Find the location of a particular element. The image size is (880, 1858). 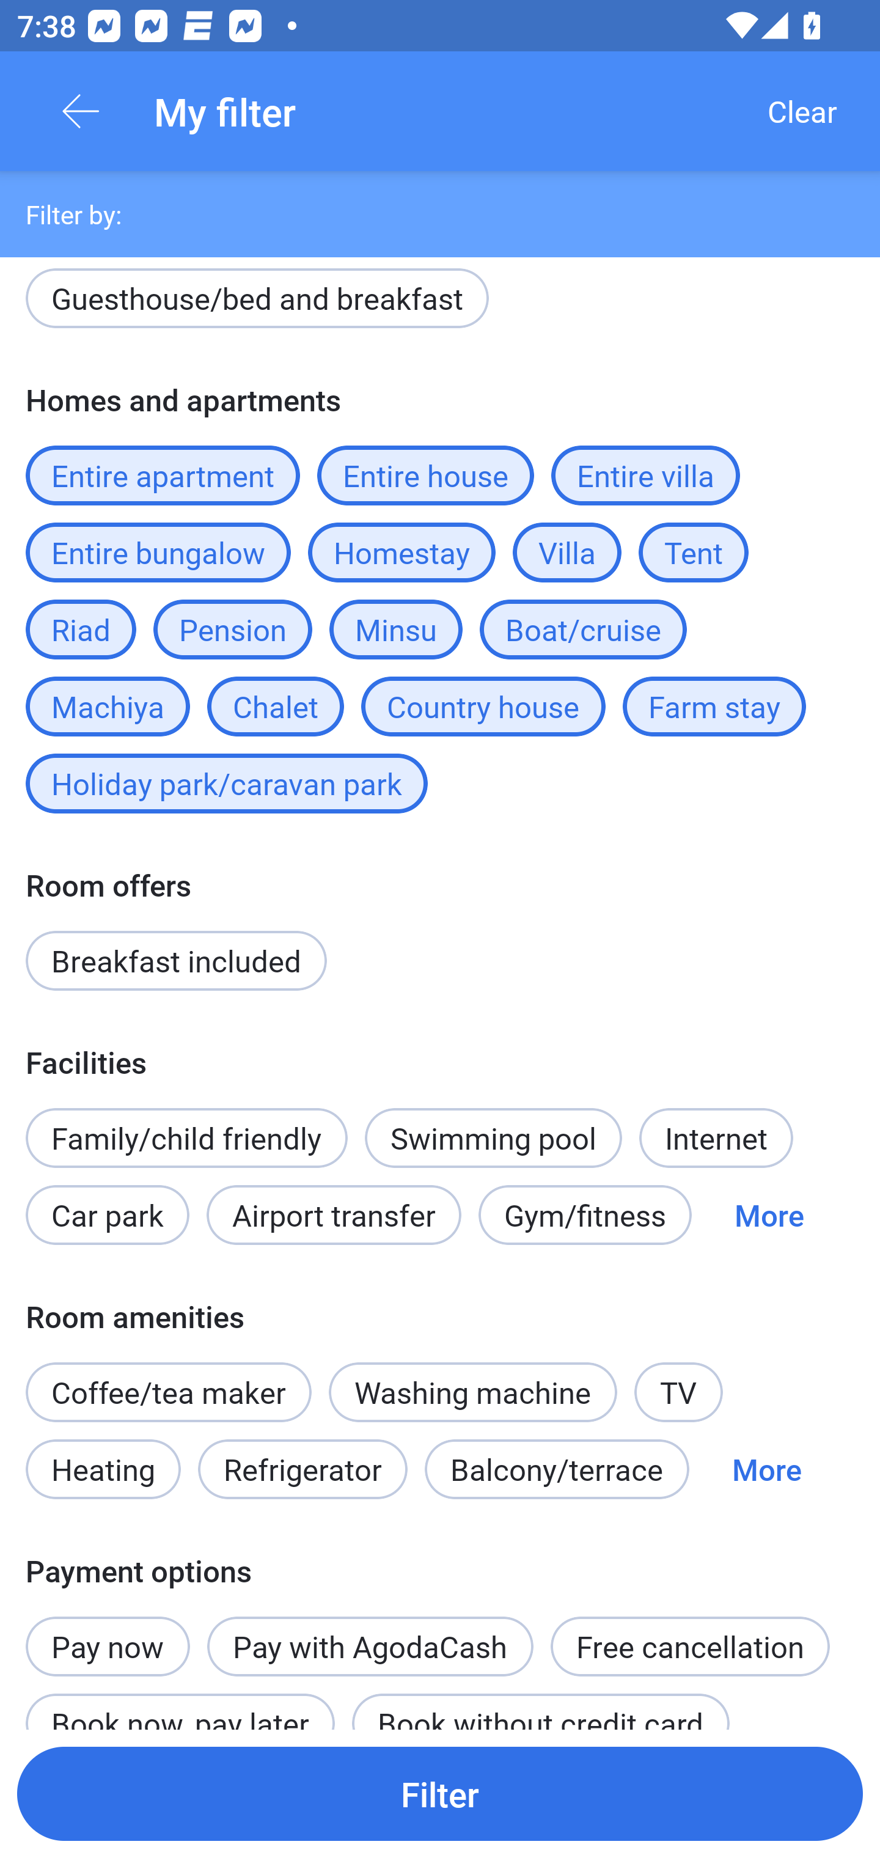

Guesthouse/bed and breakfast is located at coordinates (257, 303).